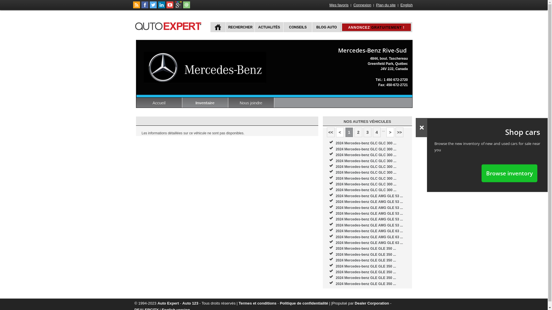 Image resolution: width=552 pixels, height=310 pixels. What do you see at coordinates (366, 272) in the screenshot?
I see `2024 Mercedes-benz GLE GLE 350 ...` at bounding box center [366, 272].